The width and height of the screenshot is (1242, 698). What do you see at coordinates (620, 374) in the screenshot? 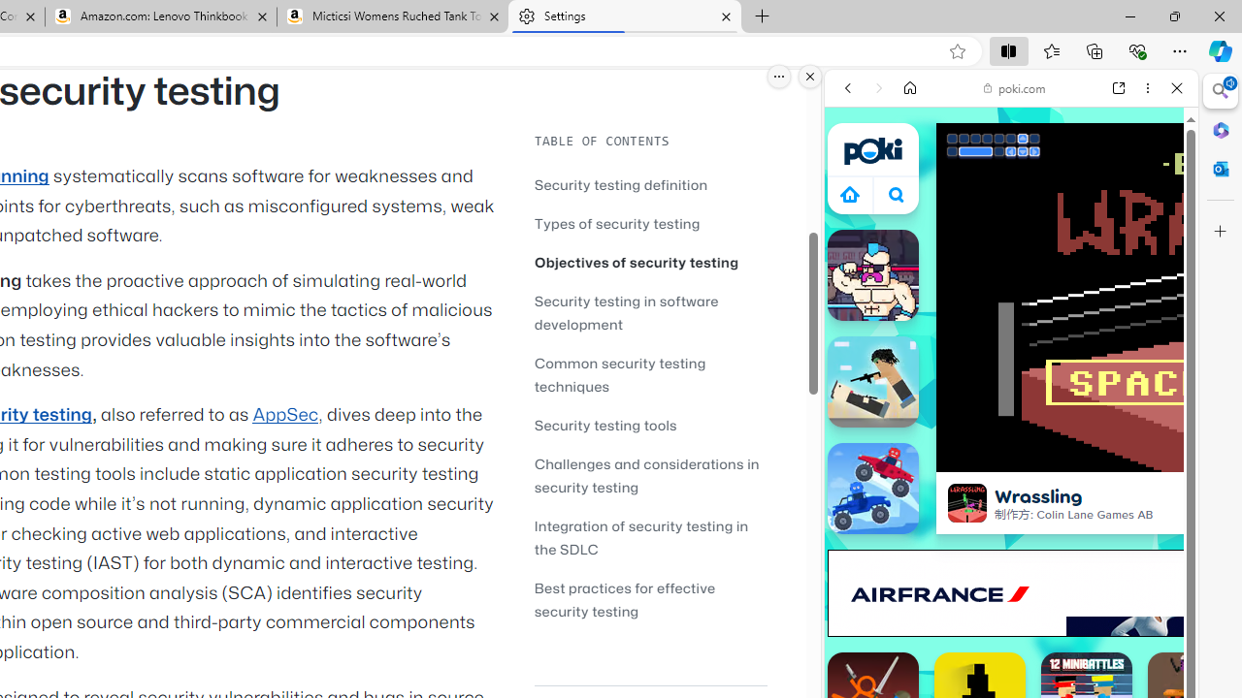
I see `Common security testing techniques` at bounding box center [620, 374].